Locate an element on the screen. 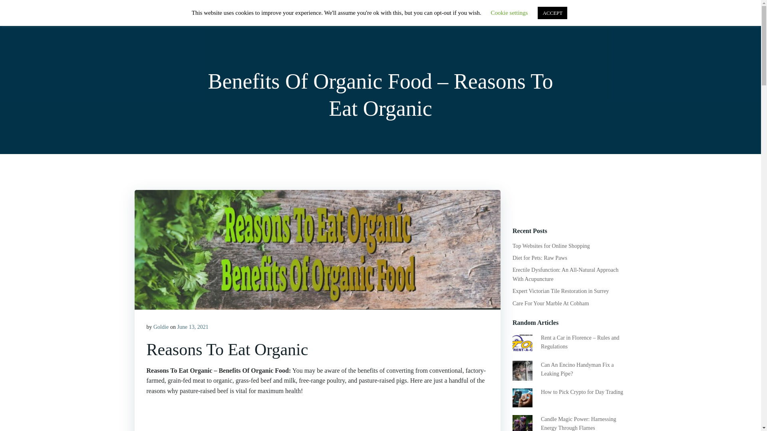 The image size is (767, 431). LEGAL is located at coordinates (608, 17).